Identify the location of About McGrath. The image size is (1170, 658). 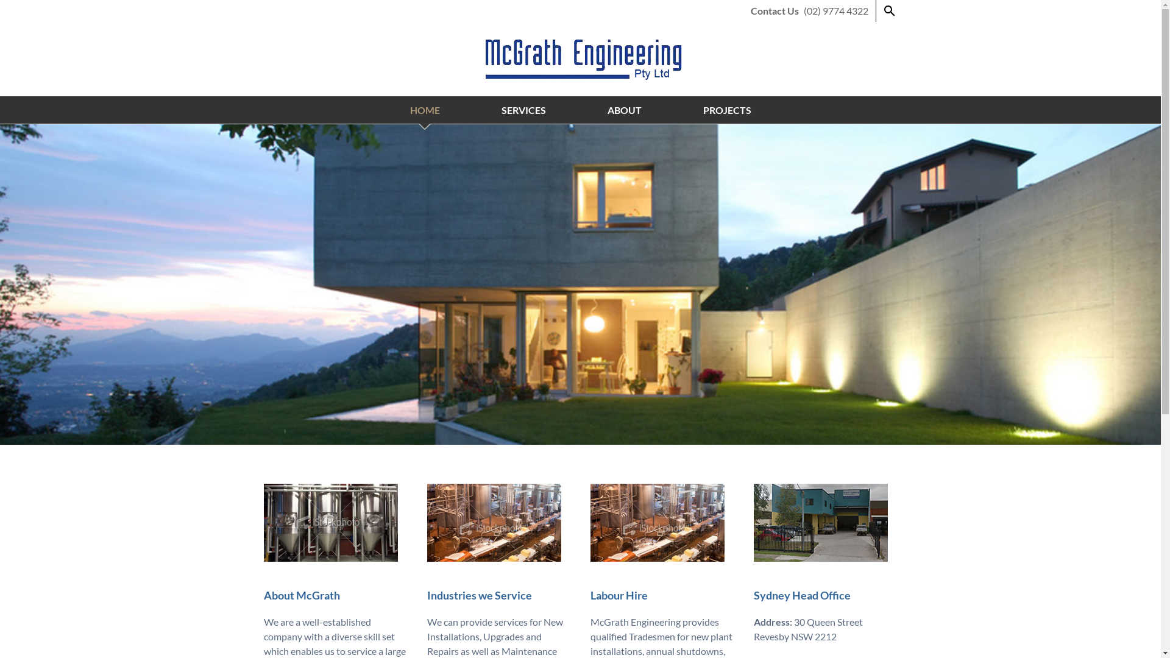
(301, 595).